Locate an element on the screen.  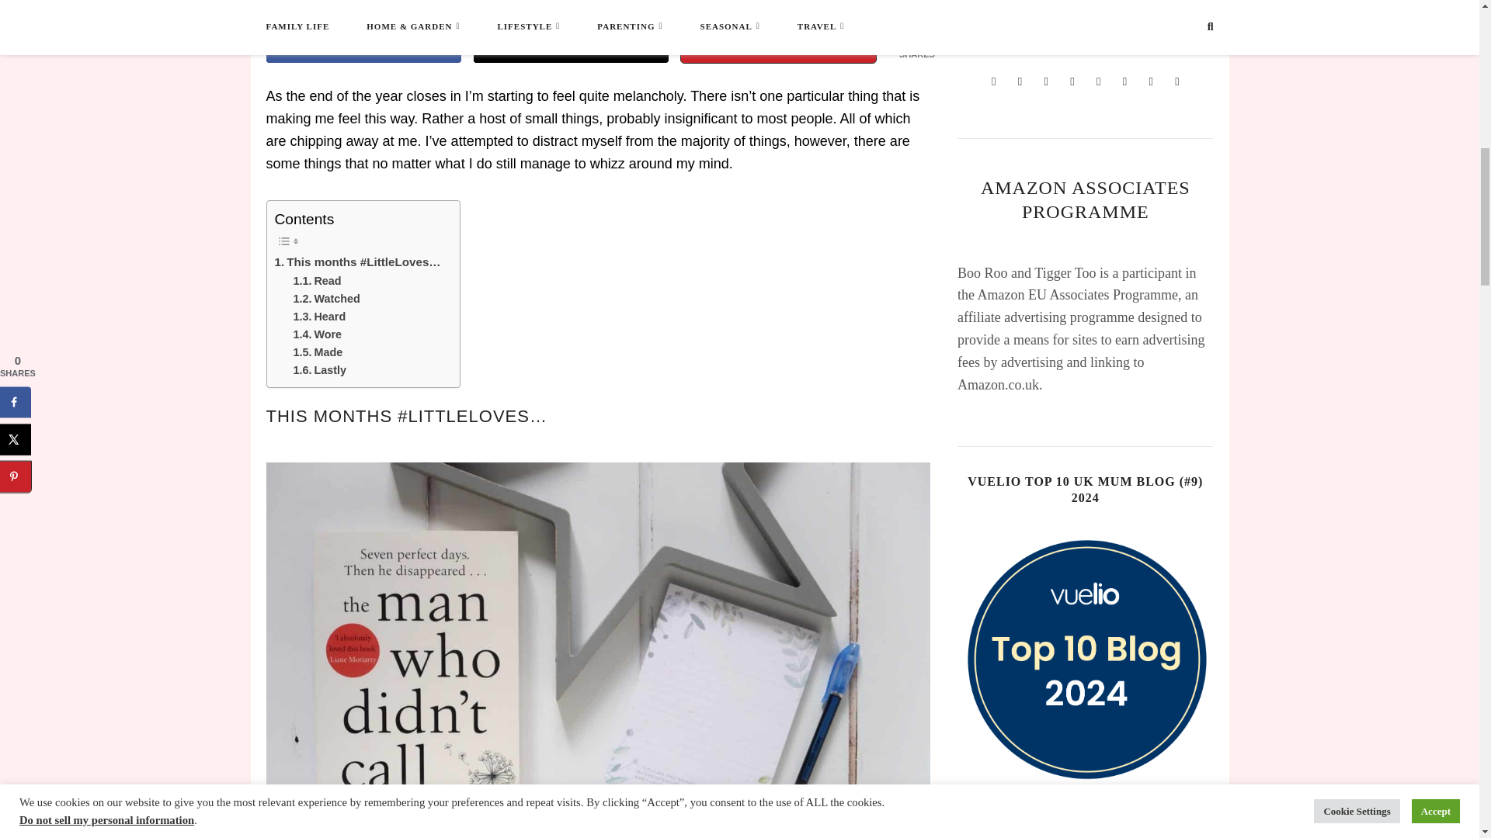
Lastly is located at coordinates (320, 370).